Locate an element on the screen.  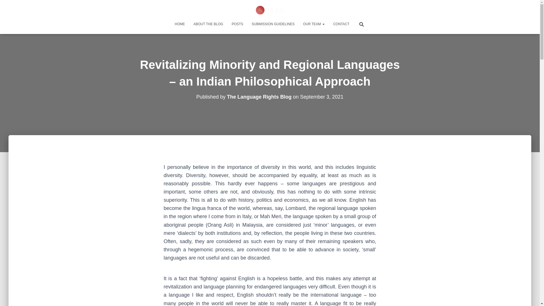
The Language Rights Blog is located at coordinates (259, 97).